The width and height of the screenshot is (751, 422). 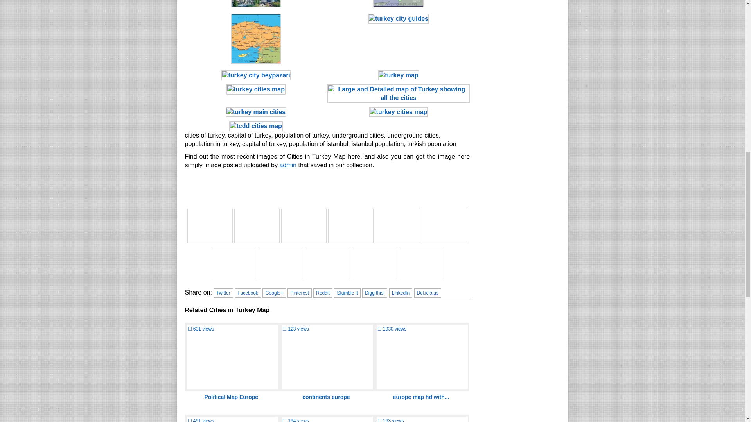 I want to click on turkey cities map, so click(x=397, y=226).